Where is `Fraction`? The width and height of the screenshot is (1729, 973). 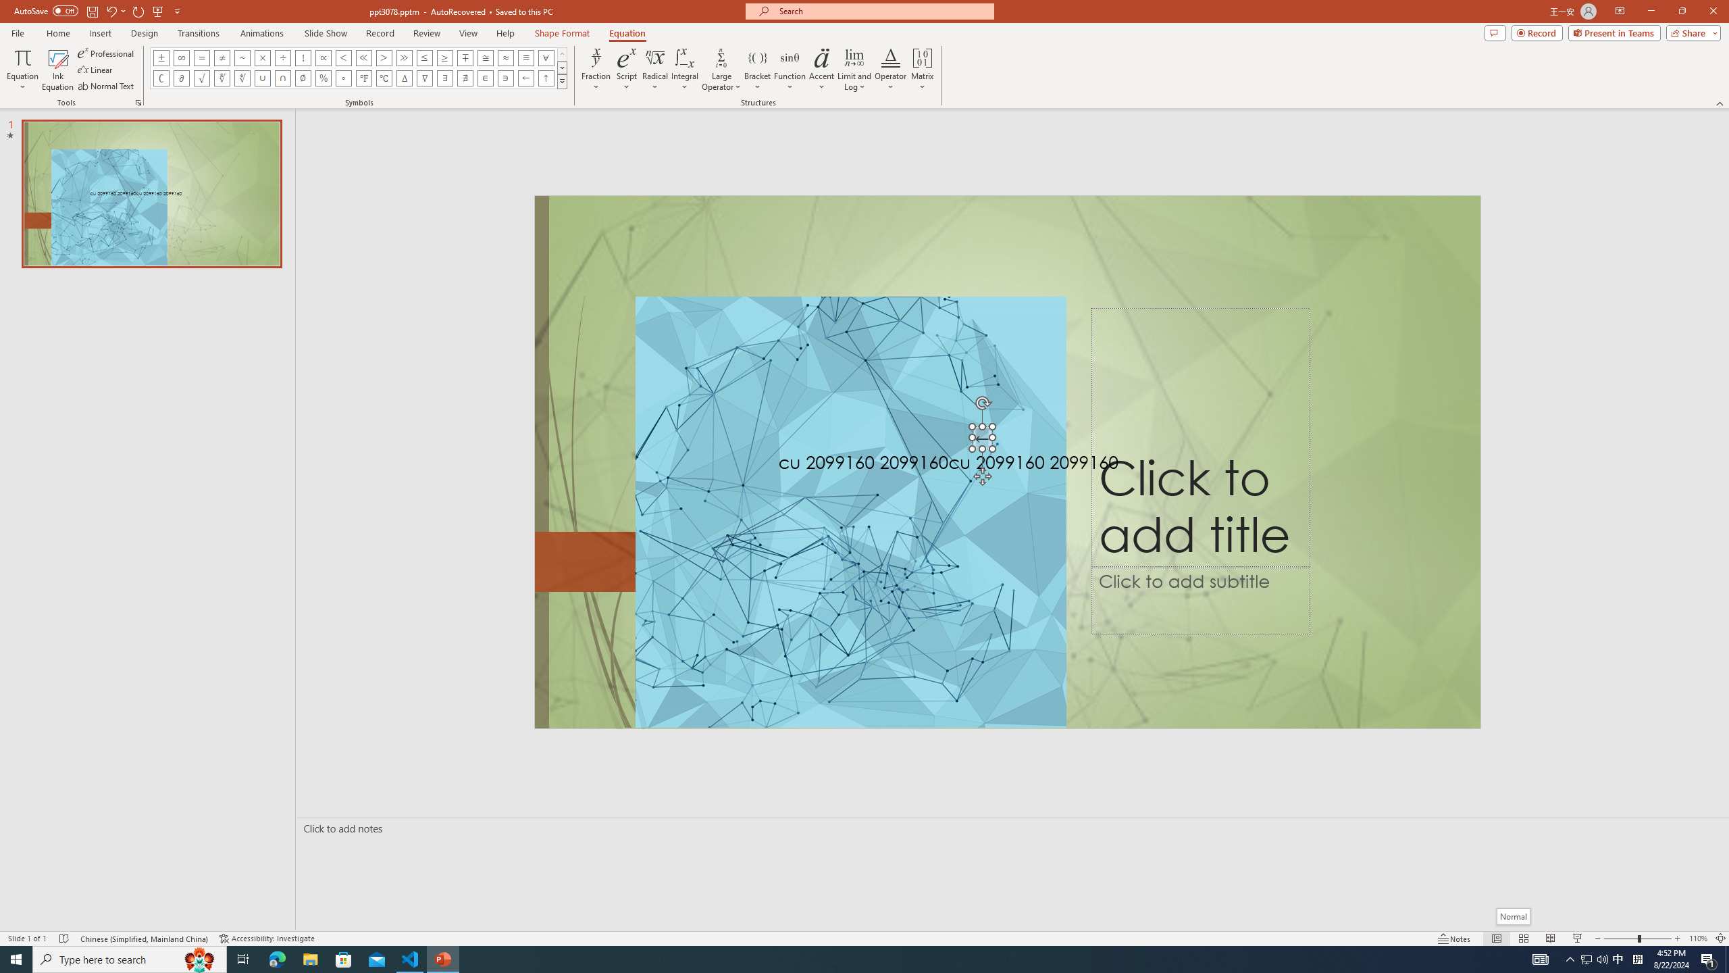 Fraction is located at coordinates (596, 70).